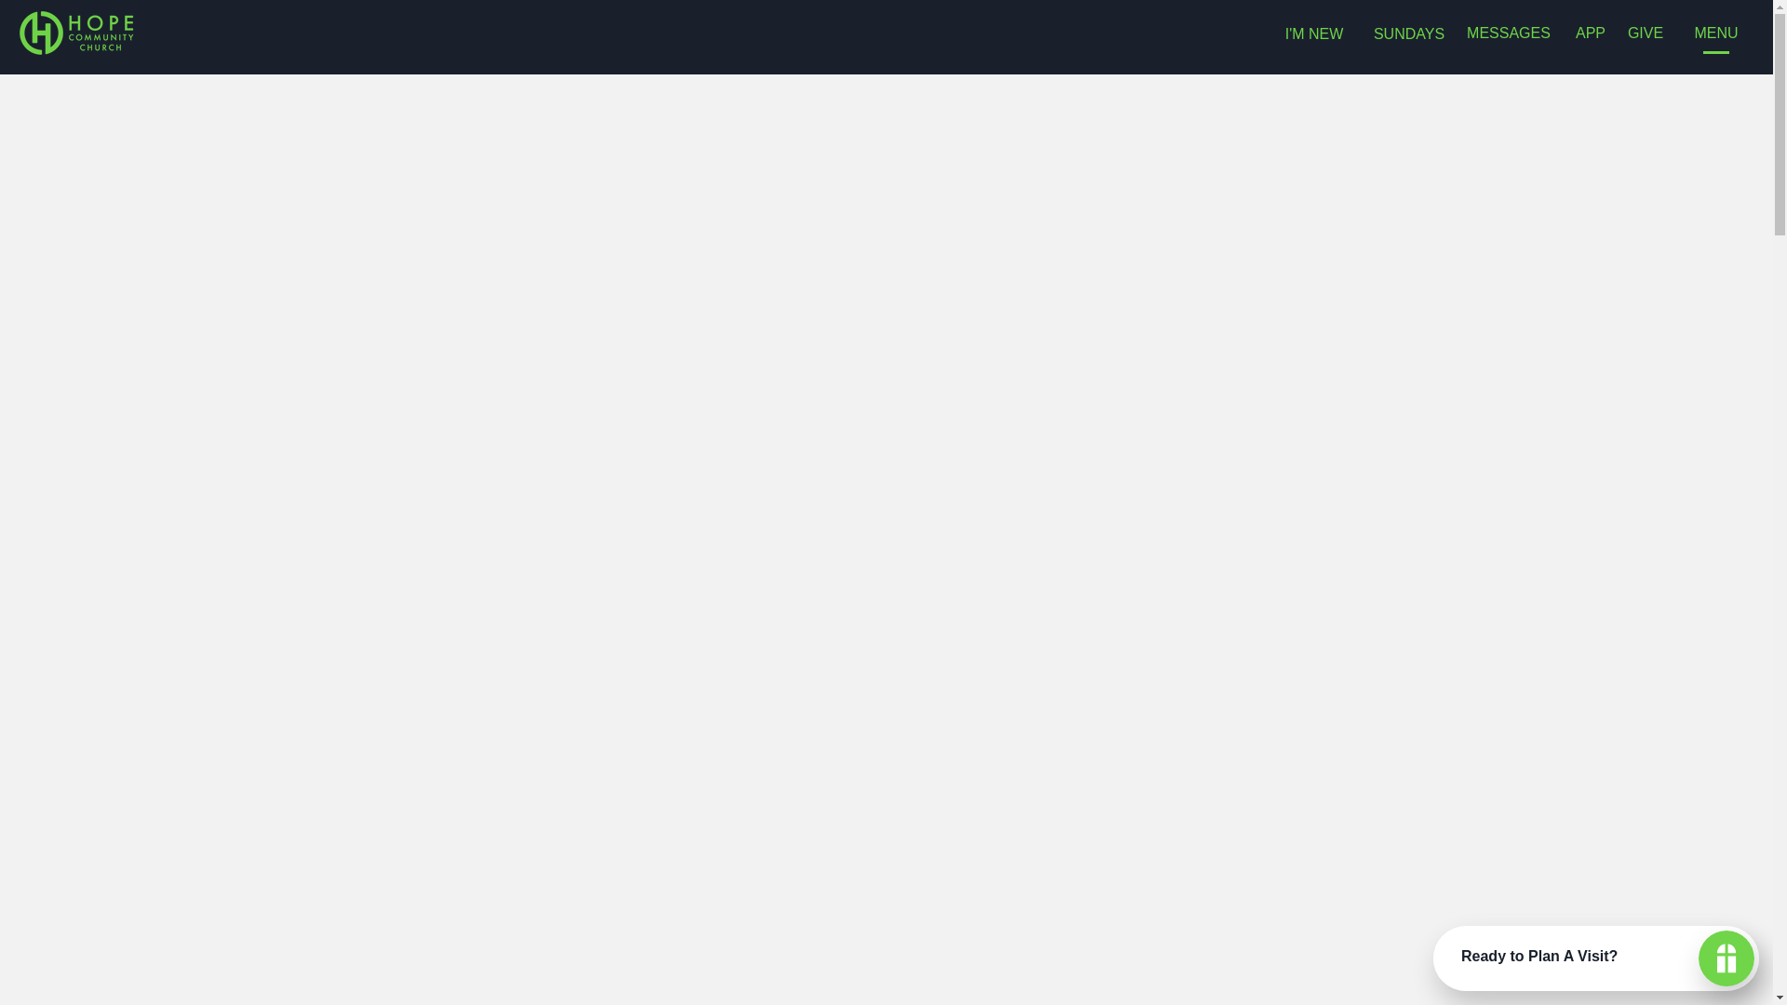 This screenshot has width=1787, height=1005. I want to click on I'M NEW, so click(1314, 33).